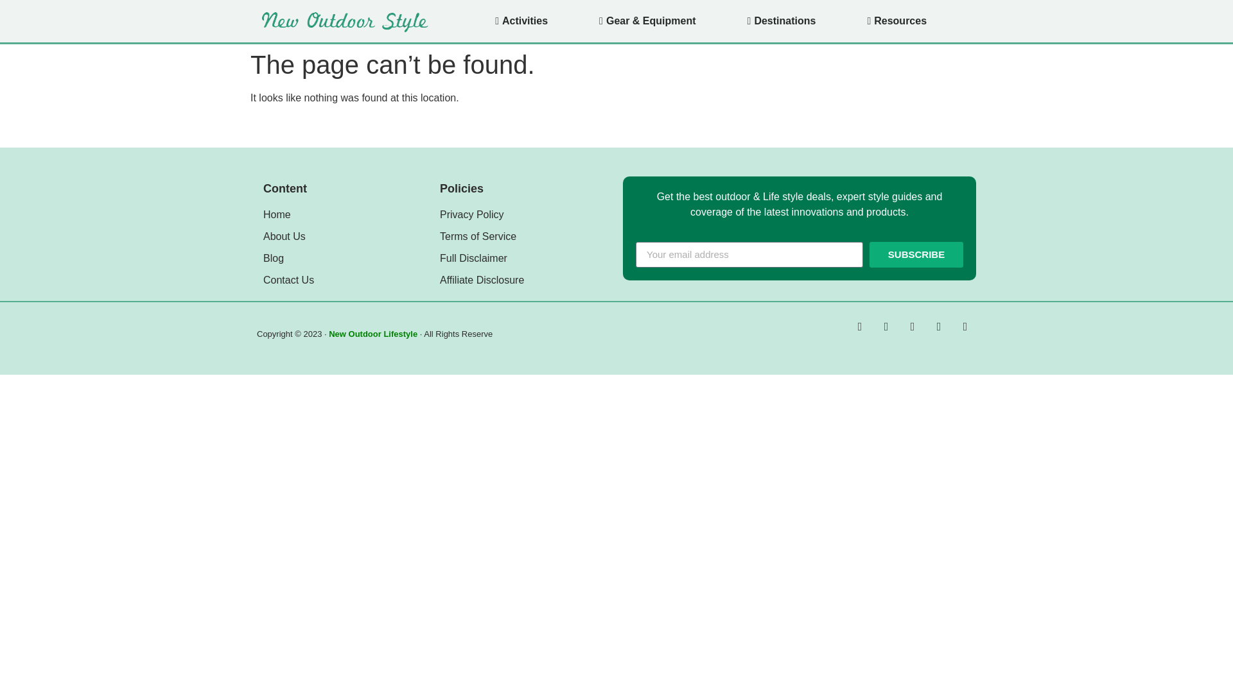  What do you see at coordinates (781, 21) in the screenshot?
I see `Destinations` at bounding box center [781, 21].